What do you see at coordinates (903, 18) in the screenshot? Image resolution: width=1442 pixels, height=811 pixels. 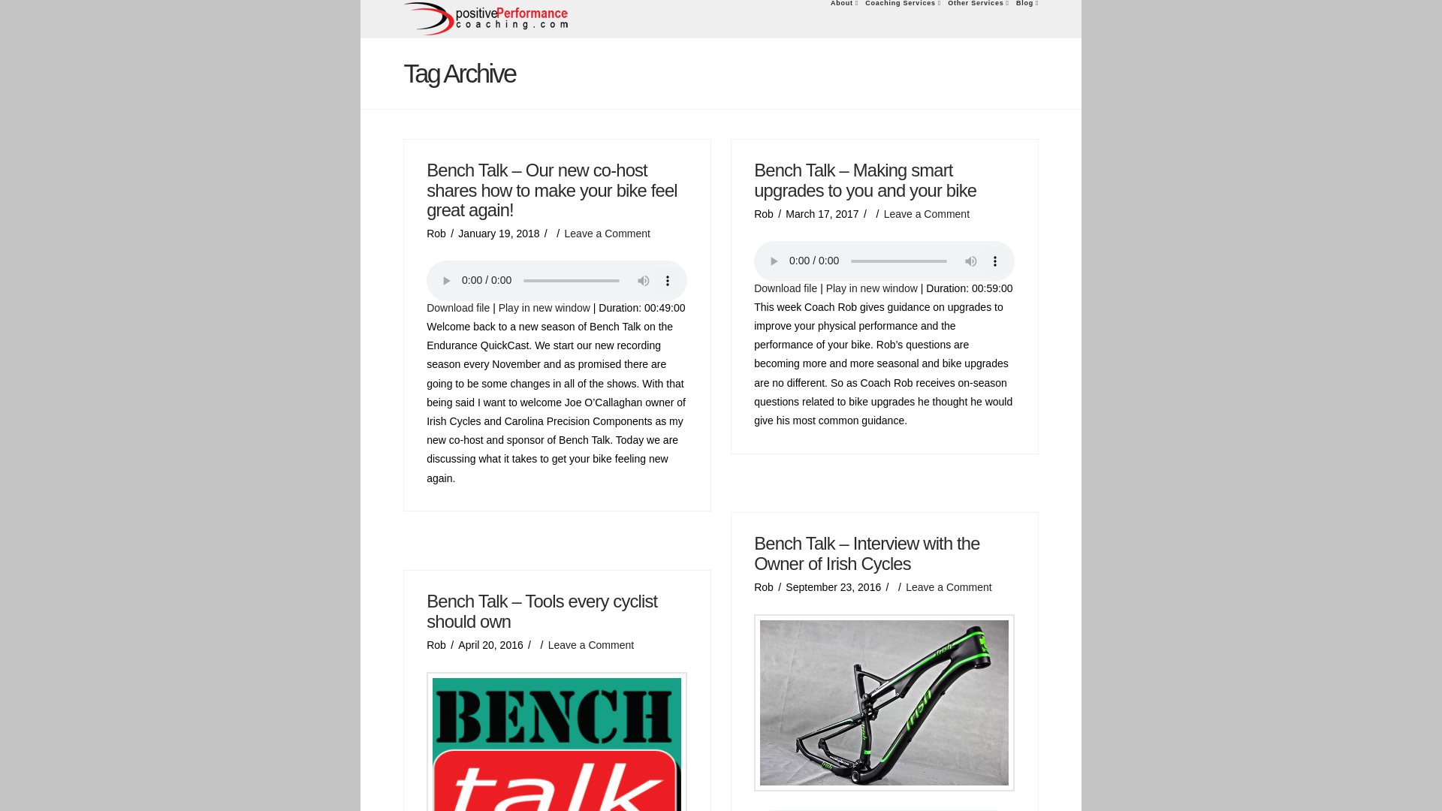 I see `Coaching Services` at bounding box center [903, 18].